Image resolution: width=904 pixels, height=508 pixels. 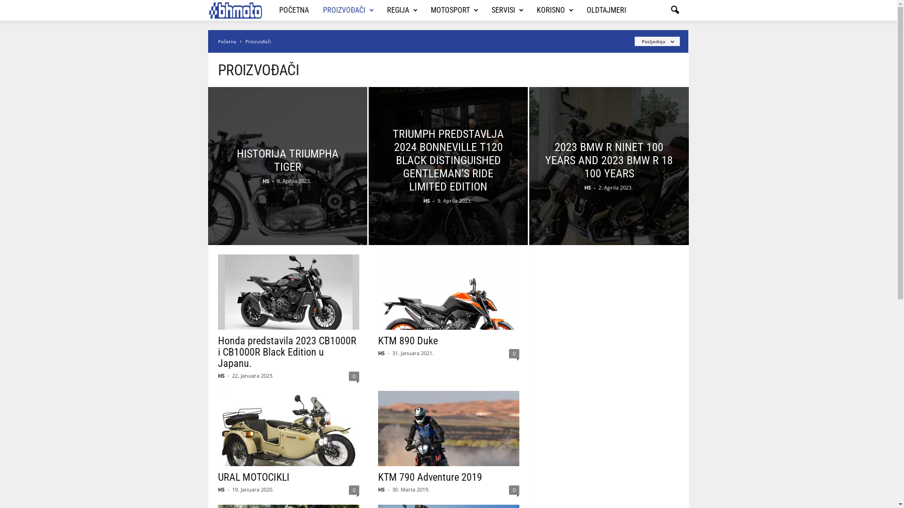 I want to click on 0, so click(x=354, y=490).